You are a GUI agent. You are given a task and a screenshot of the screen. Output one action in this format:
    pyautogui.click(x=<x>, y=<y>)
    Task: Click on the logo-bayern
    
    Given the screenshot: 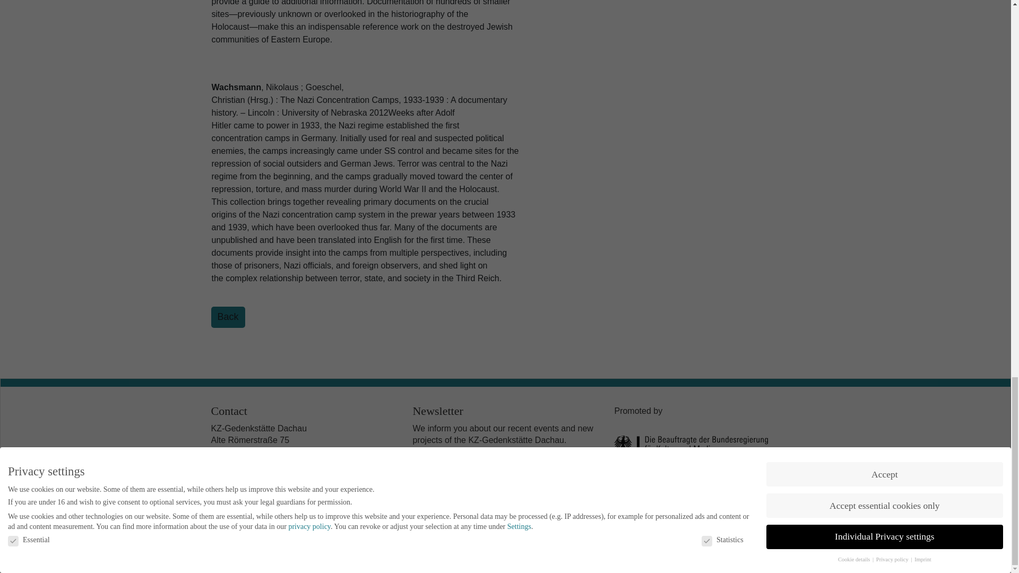 What is the action you would take?
    pyautogui.click(x=691, y=500)
    